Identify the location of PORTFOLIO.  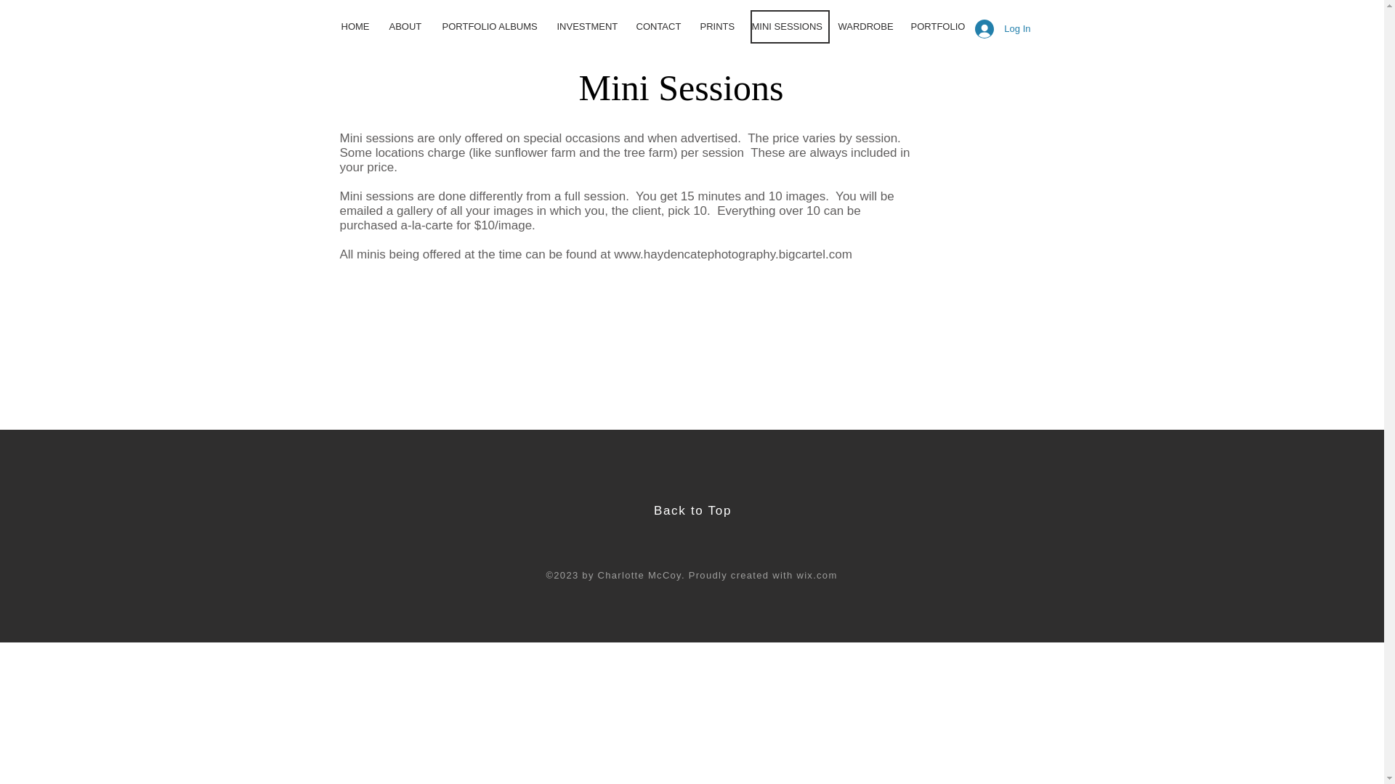
(942, 27).